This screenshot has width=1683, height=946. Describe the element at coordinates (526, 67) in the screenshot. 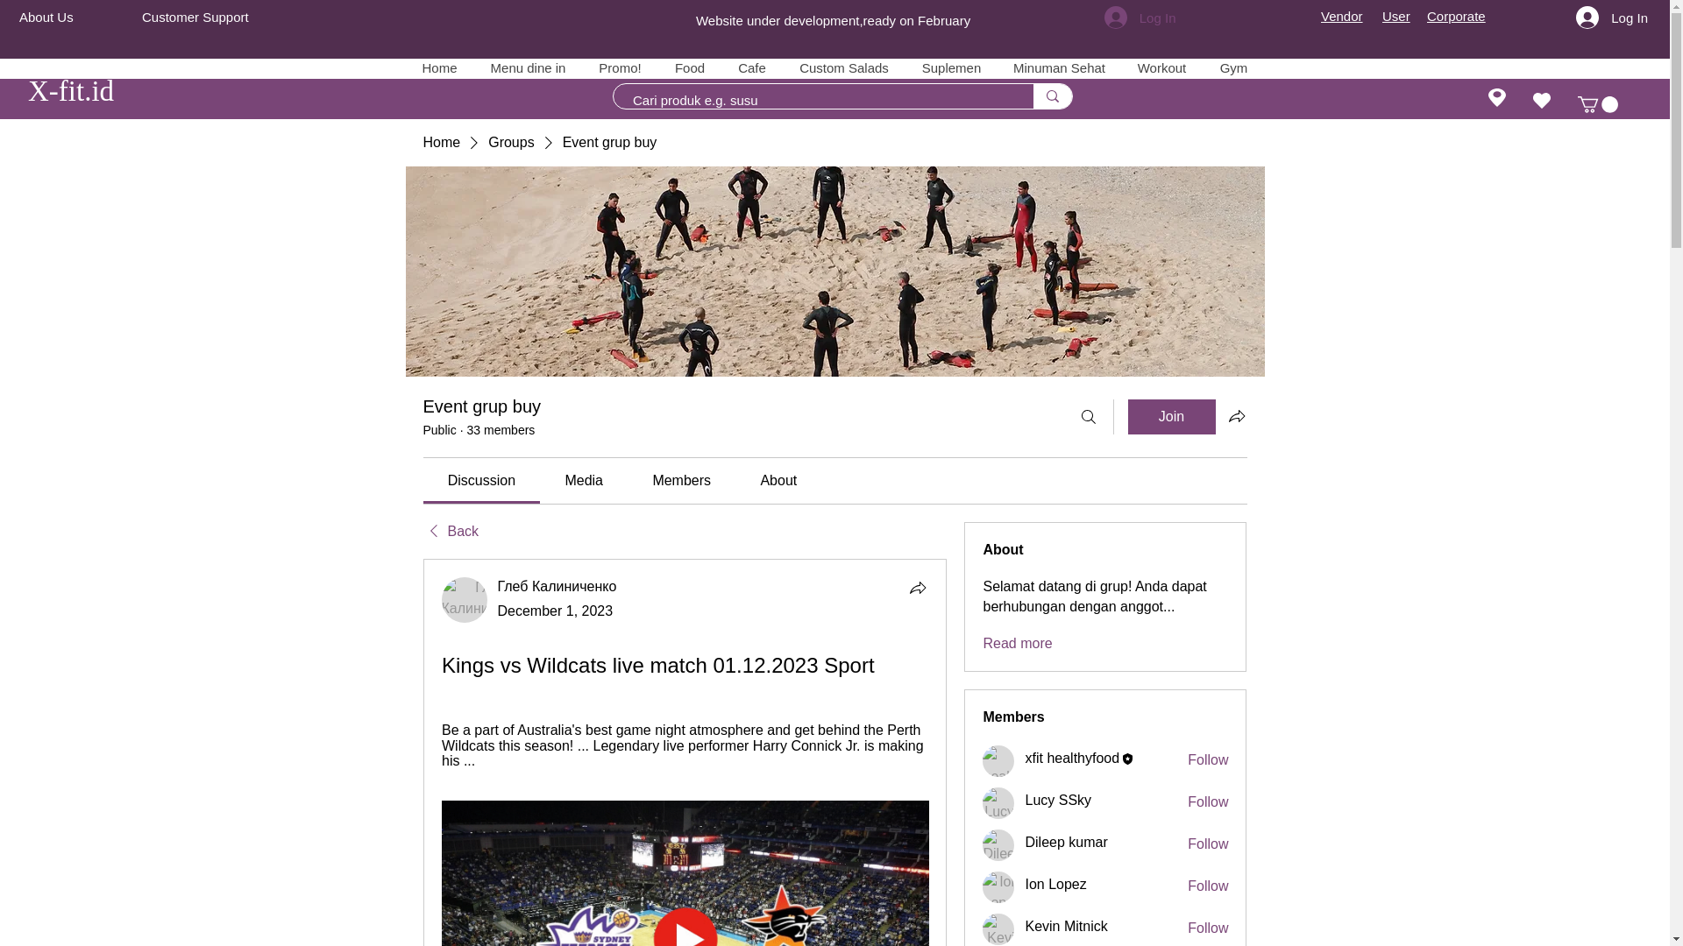

I see `Menu dine in` at that location.